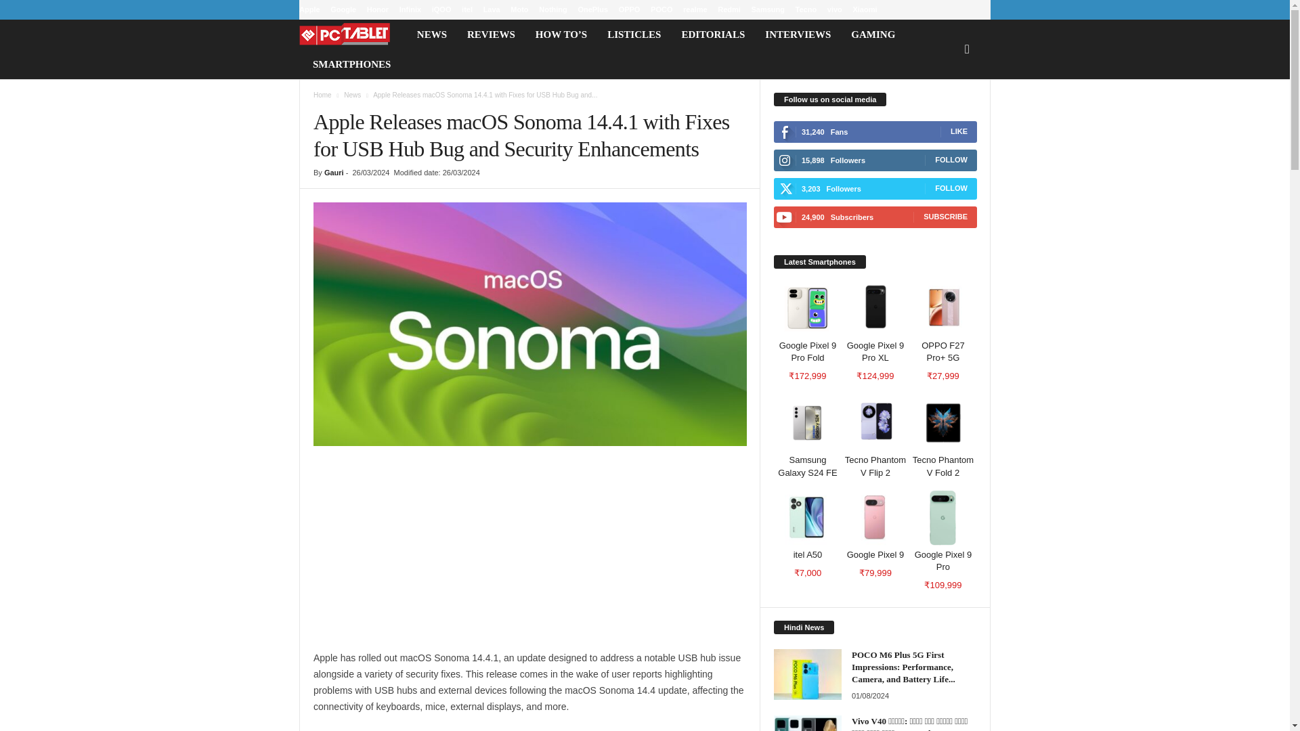  Describe the element at coordinates (519, 9) in the screenshot. I see `Moto` at that location.